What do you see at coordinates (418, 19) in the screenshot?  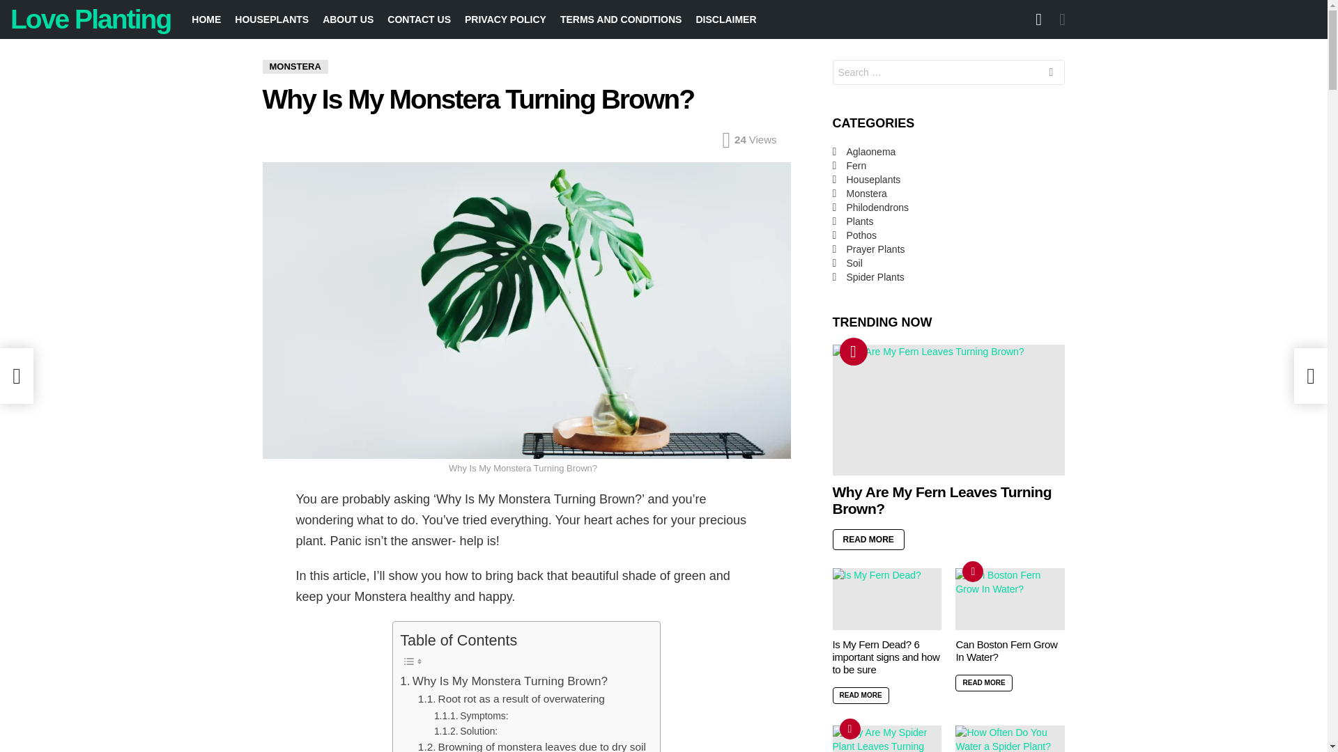 I see `CONTACT US` at bounding box center [418, 19].